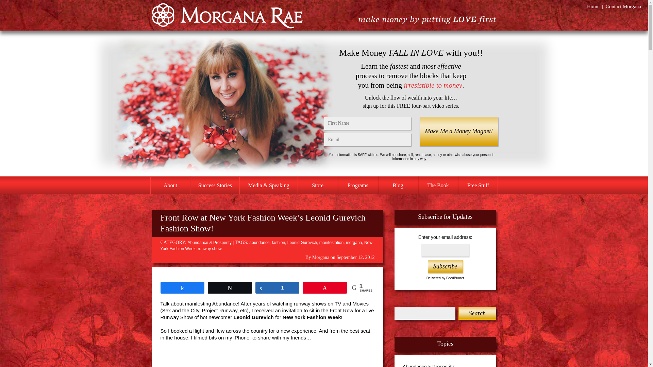  Describe the element at coordinates (445, 266) in the screenshot. I see `Subscribe` at that location.